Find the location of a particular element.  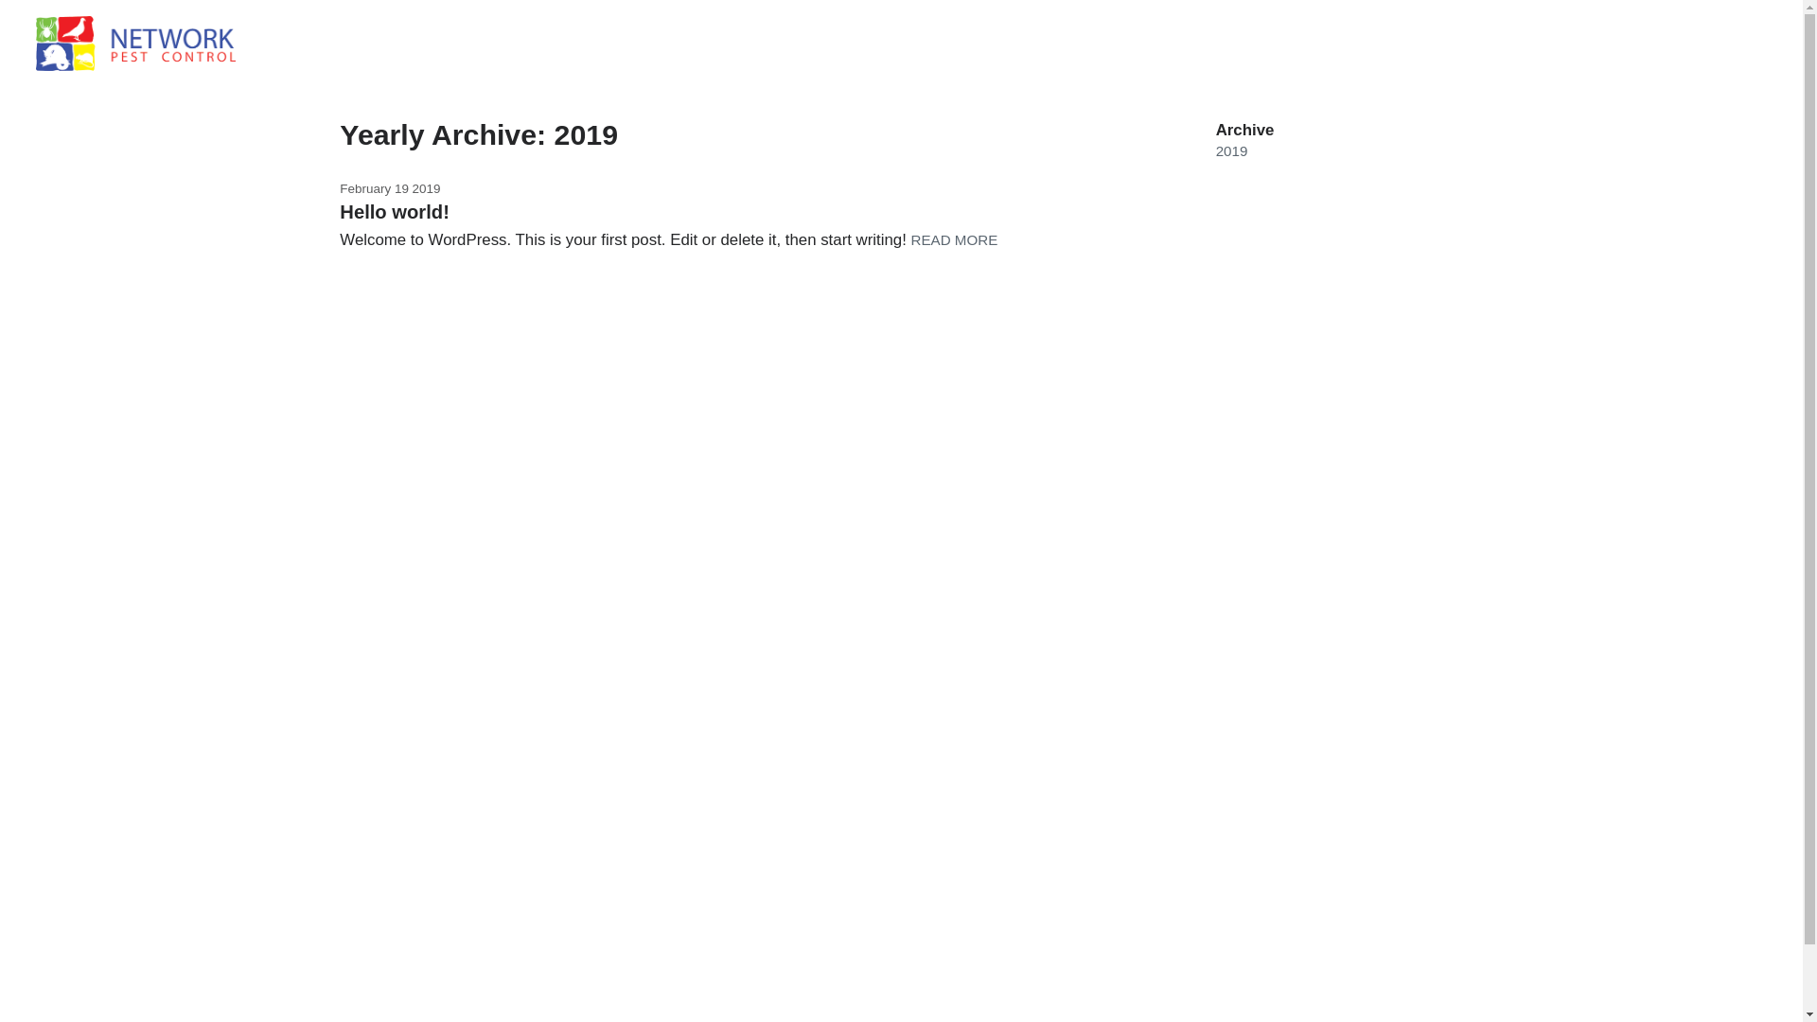

2019 is located at coordinates (1232, 151).